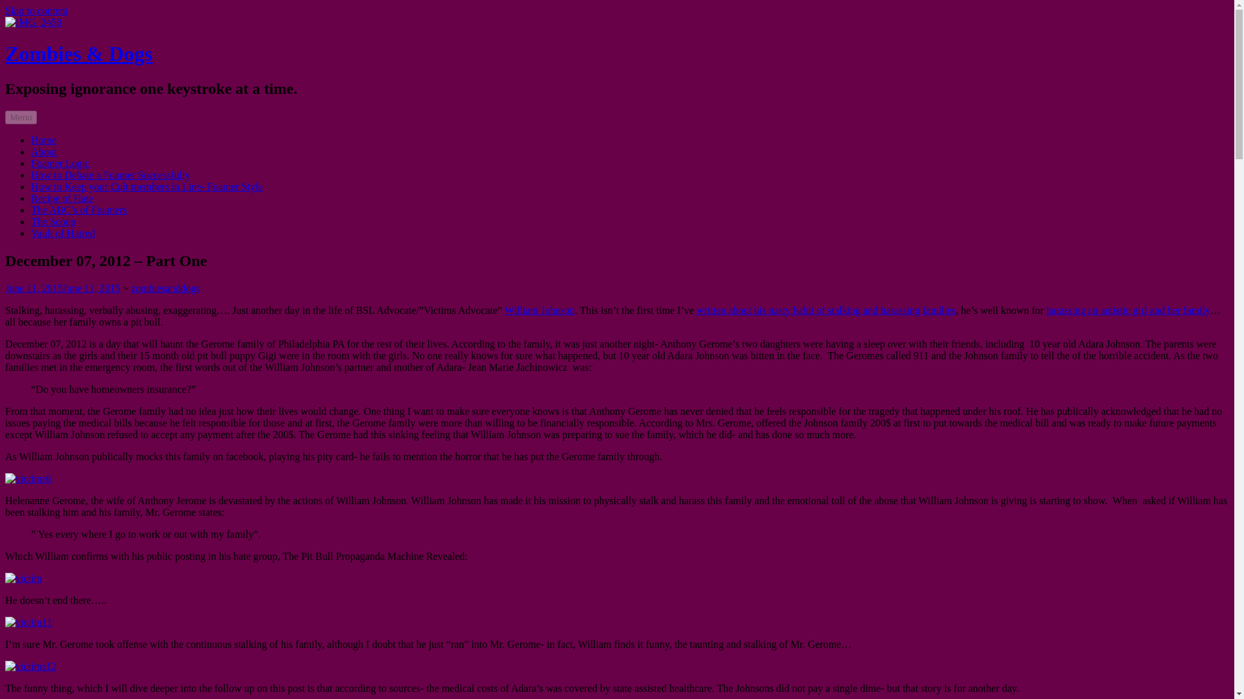 The image size is (1244, 699). Describe the element at coordinates (62, 288) in the screenshot. I see `June 11, 2015June 11, 2015` at that location.